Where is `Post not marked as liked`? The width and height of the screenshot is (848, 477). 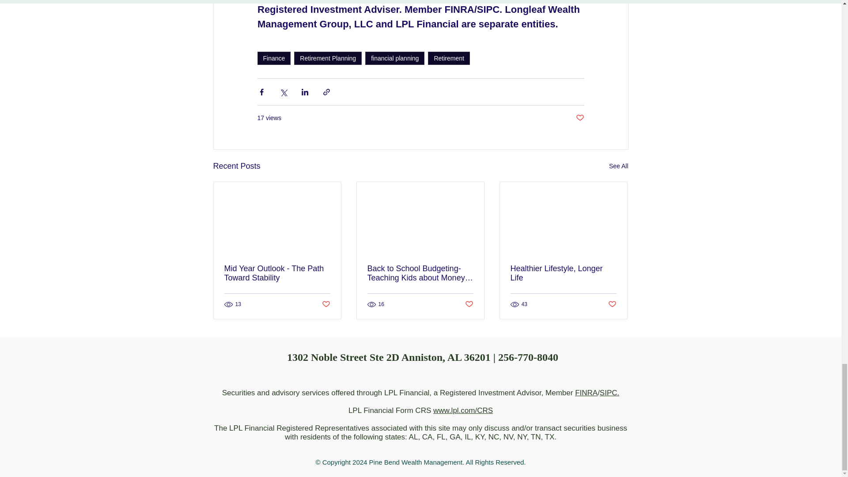 Post not marked as liked is located at coordinates (469, 304).